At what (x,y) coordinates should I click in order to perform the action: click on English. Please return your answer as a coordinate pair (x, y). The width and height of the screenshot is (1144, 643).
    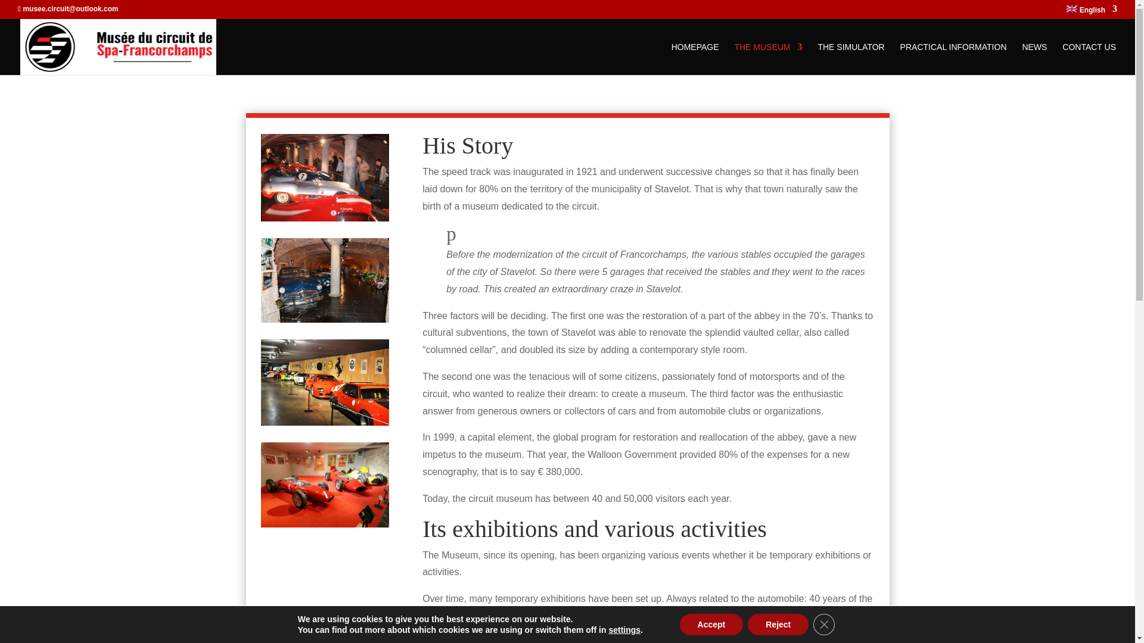
    Looking at the image, I should click on (1092, 12).